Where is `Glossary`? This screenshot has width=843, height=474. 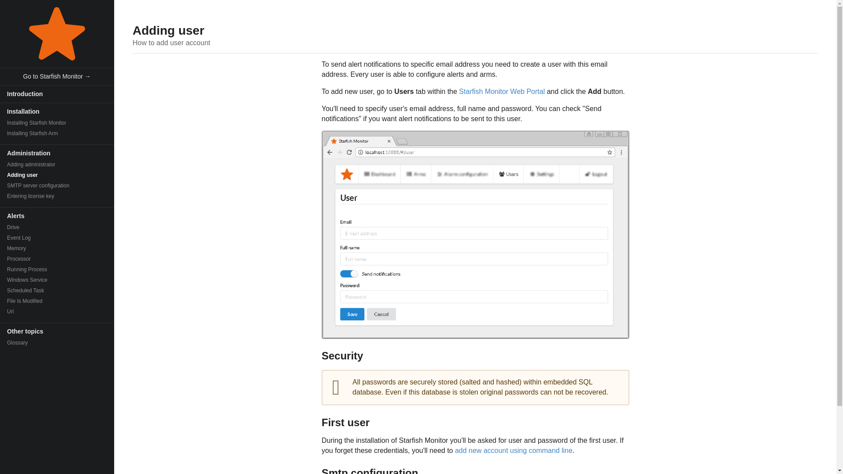 Glossary is located at coordinates (57, 342).